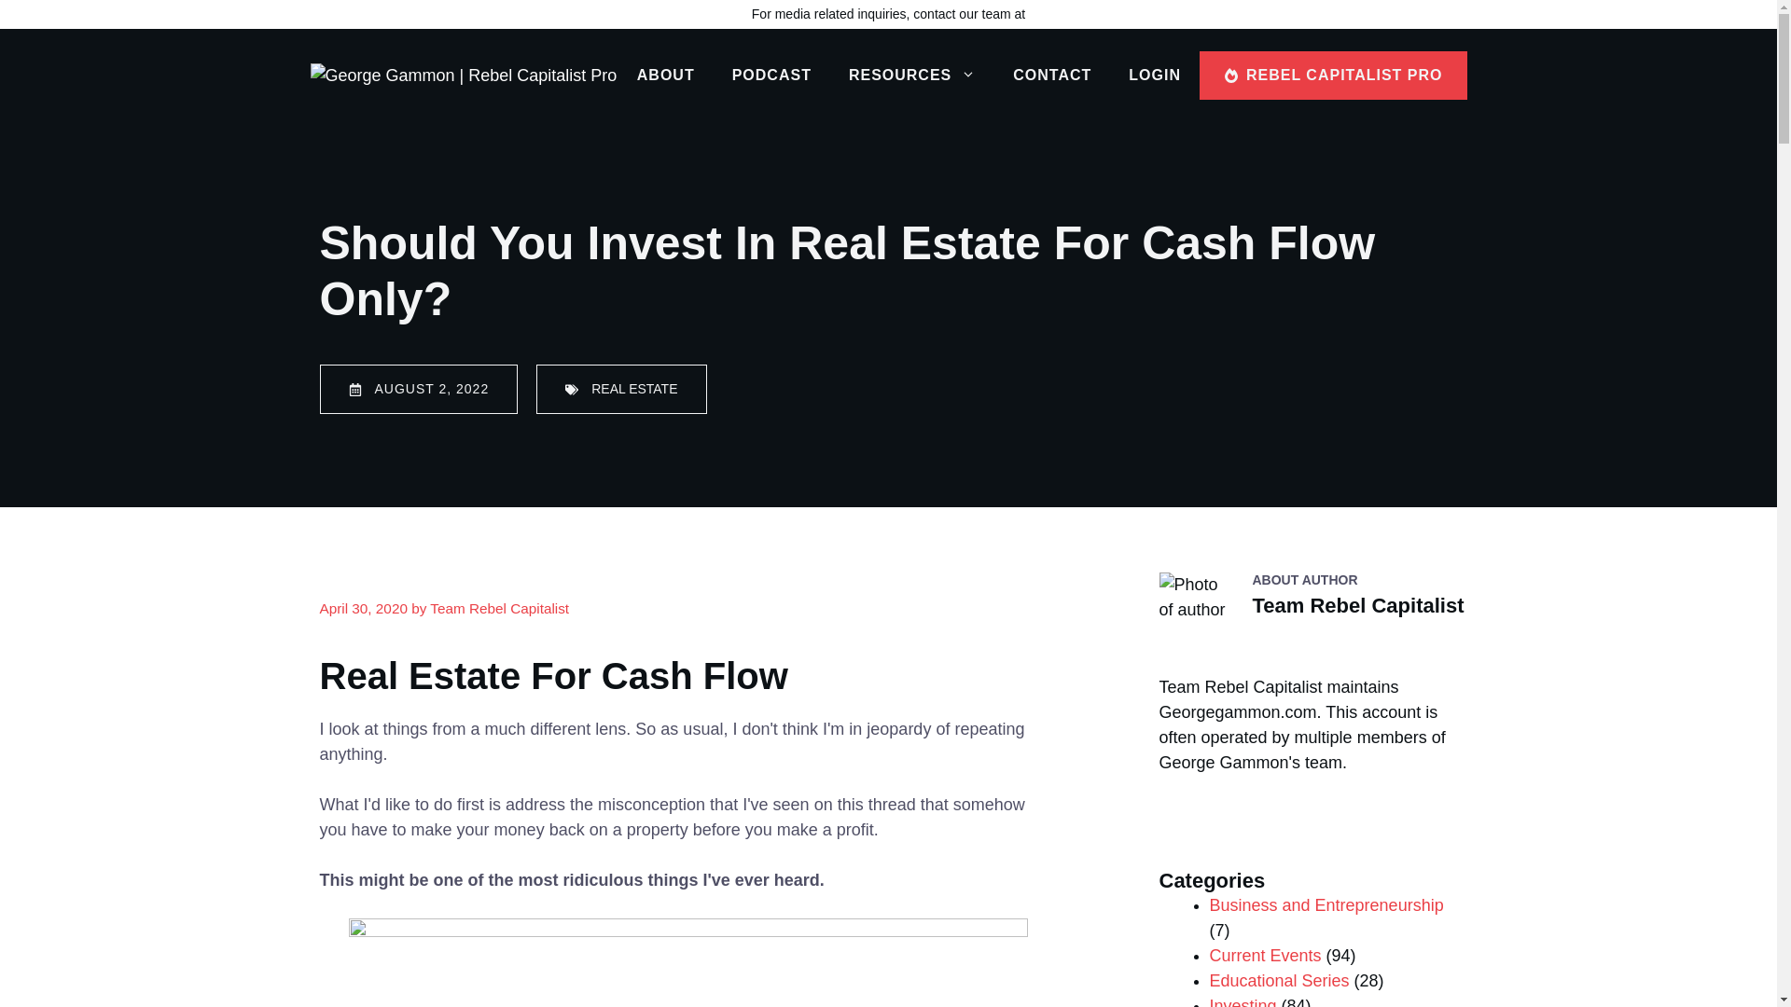  I want to click on View all posts by Team Rebel Capitalist, so click(499, 608).